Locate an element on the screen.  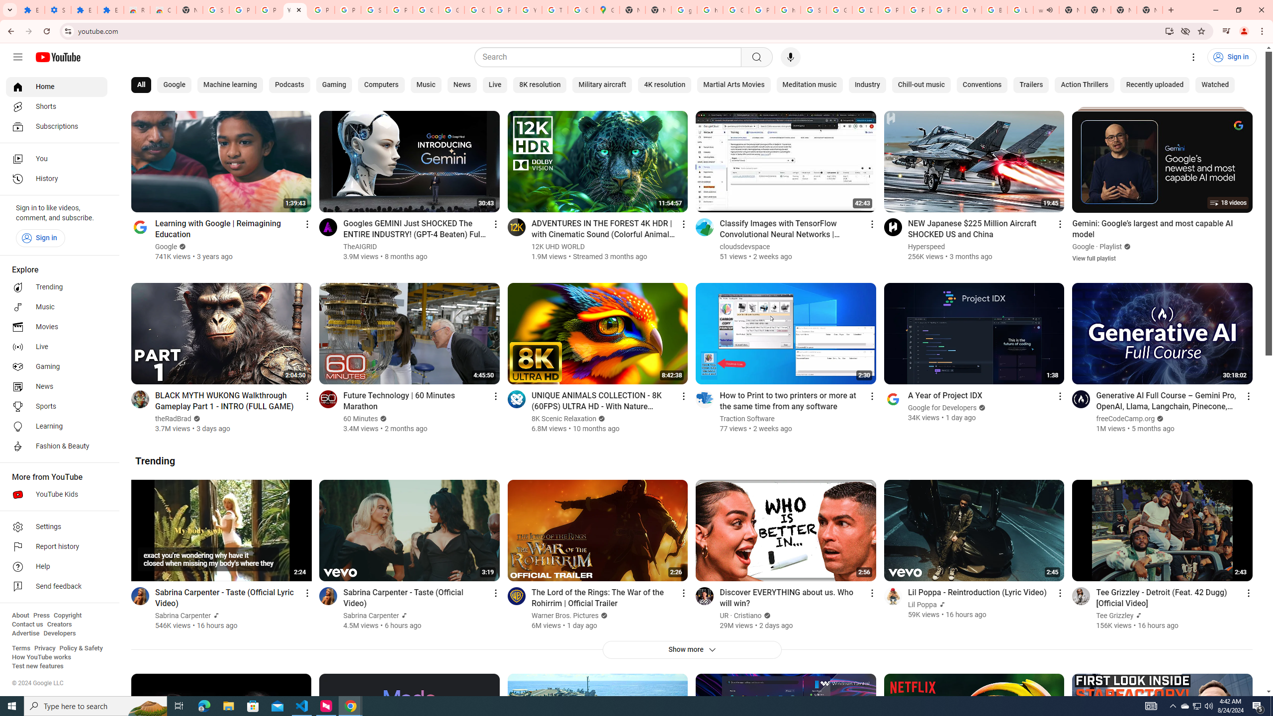
Search with your voice is located at coordinates (791, 57).